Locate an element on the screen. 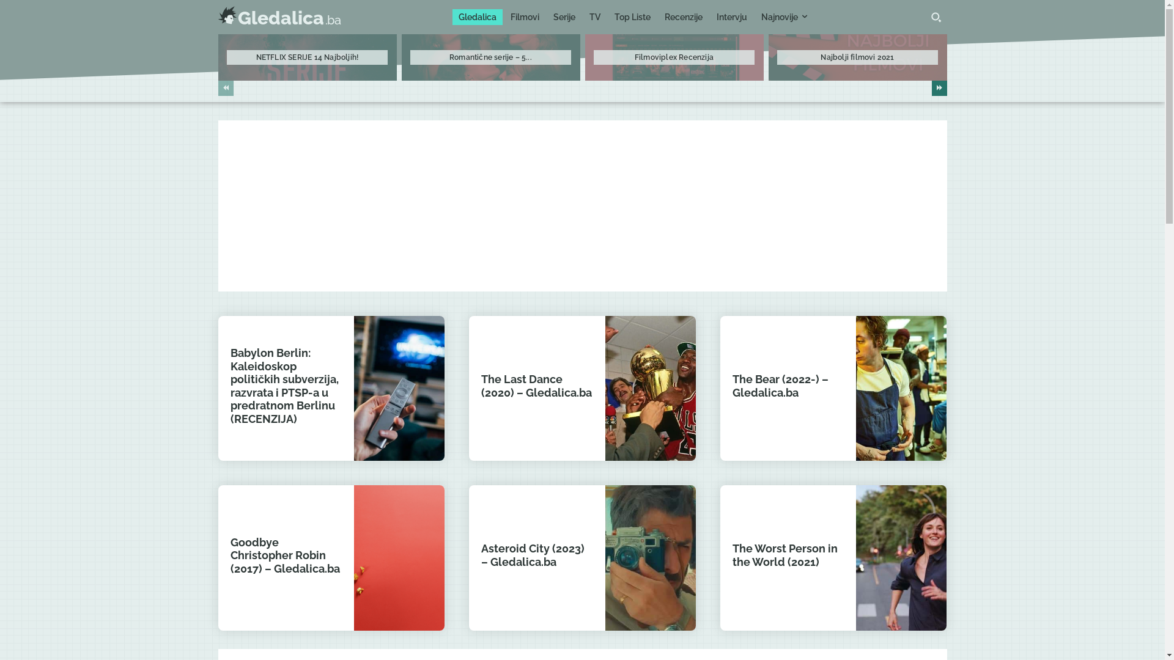 The height and width of the screenshot is (660, 1174). Serije is located at coordinates (564, 17).